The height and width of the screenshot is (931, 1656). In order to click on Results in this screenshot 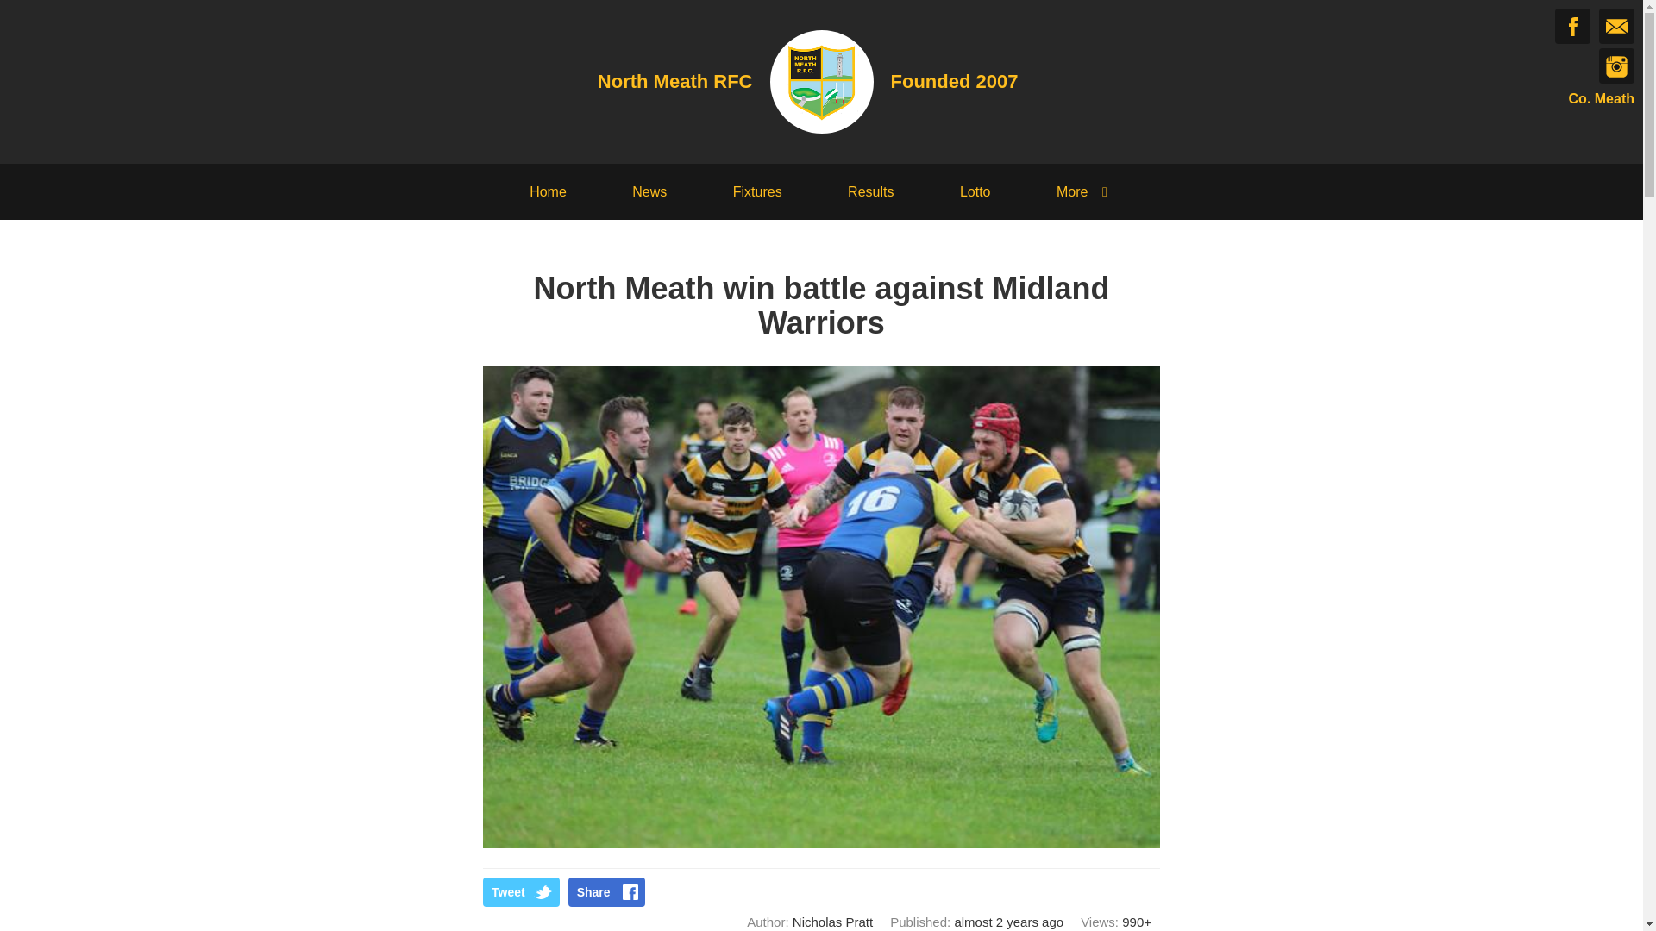, I will do `click(869, 191)`.